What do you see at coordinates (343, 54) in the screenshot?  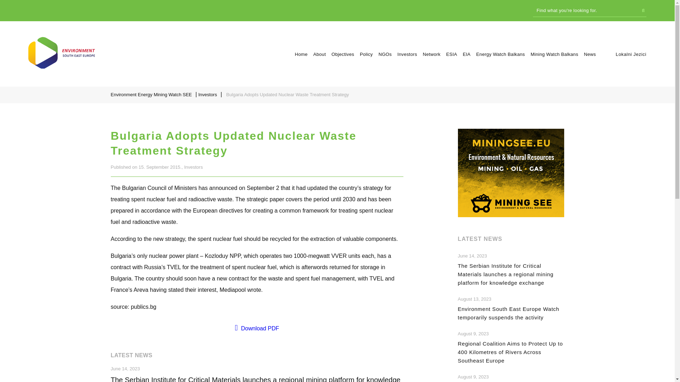 I see `Objectives` at bounding box center [343, 54].